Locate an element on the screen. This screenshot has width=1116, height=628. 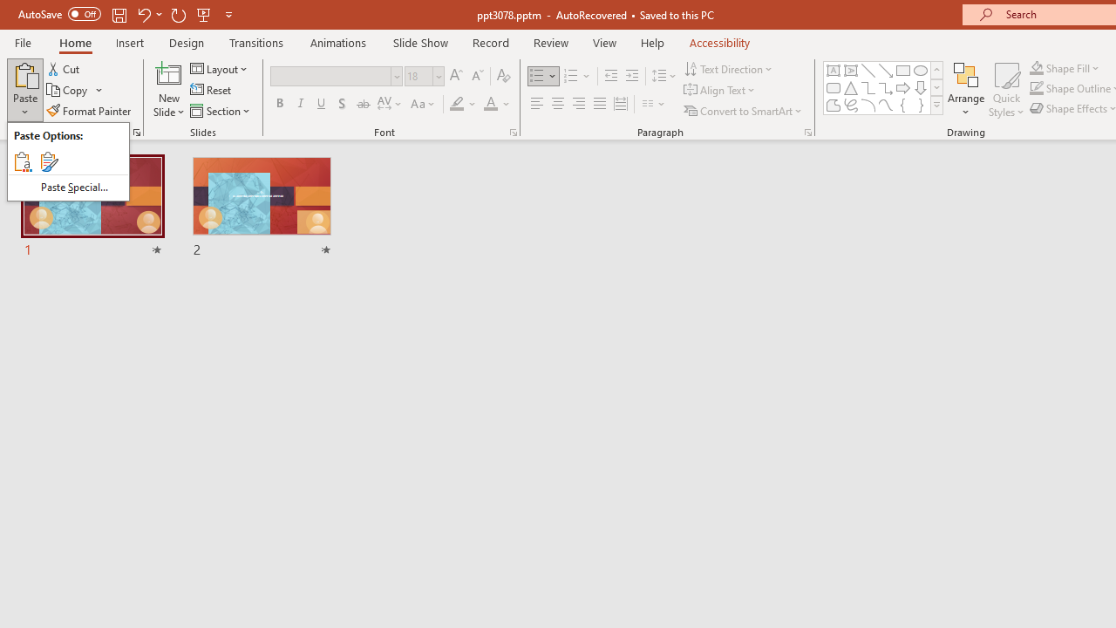
Bullets is located at coordinates (537, 77).